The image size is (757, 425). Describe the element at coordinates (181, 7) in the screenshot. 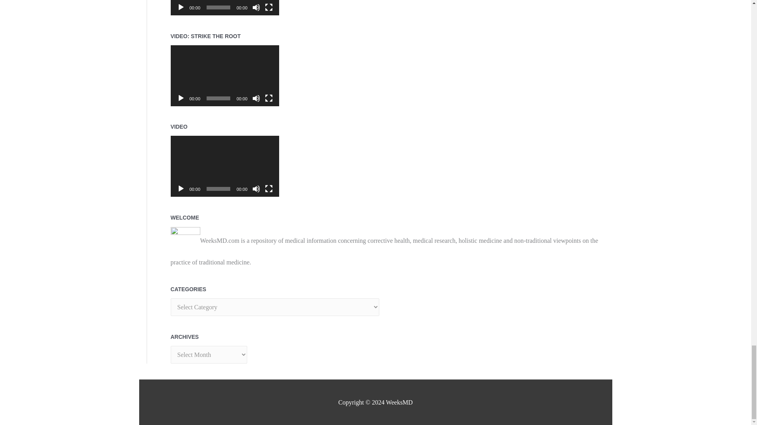

I see `Play` at that location.